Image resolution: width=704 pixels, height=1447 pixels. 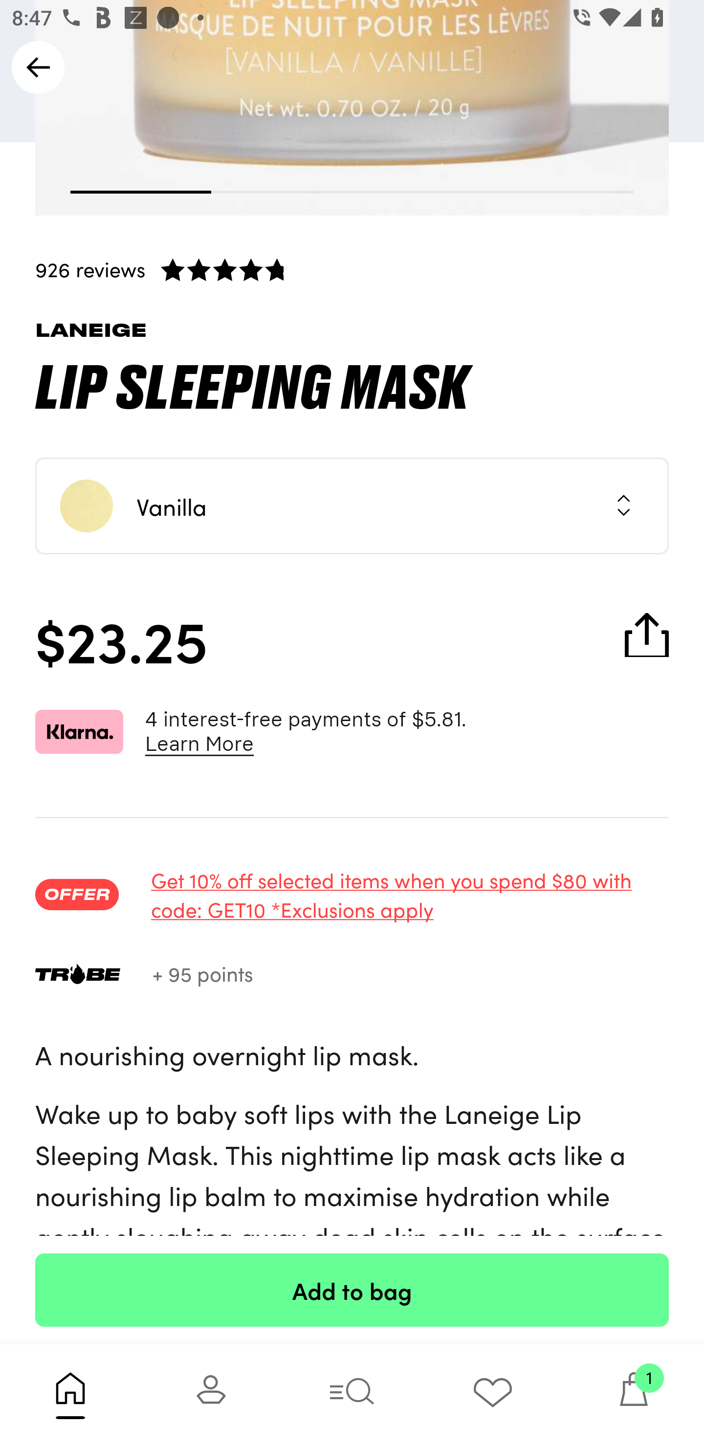 I want to click on Add to bag, so click(x=352, y=1290).